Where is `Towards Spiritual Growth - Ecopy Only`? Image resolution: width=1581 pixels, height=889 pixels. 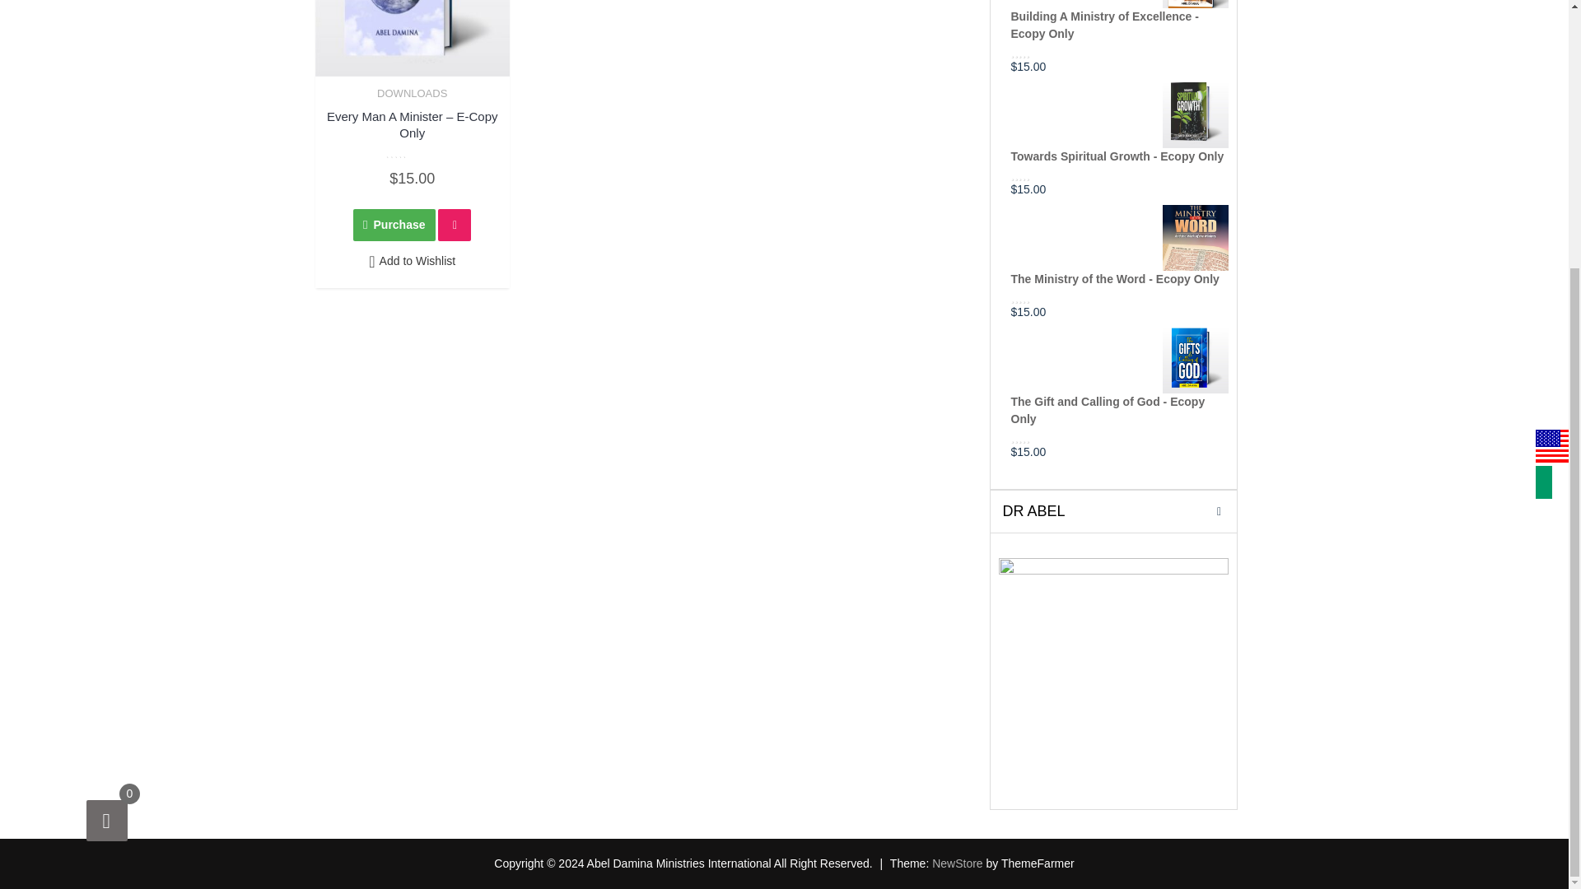 Towards Spiritual Growth - Ecopy Only is located at coordinates (1120, 126).